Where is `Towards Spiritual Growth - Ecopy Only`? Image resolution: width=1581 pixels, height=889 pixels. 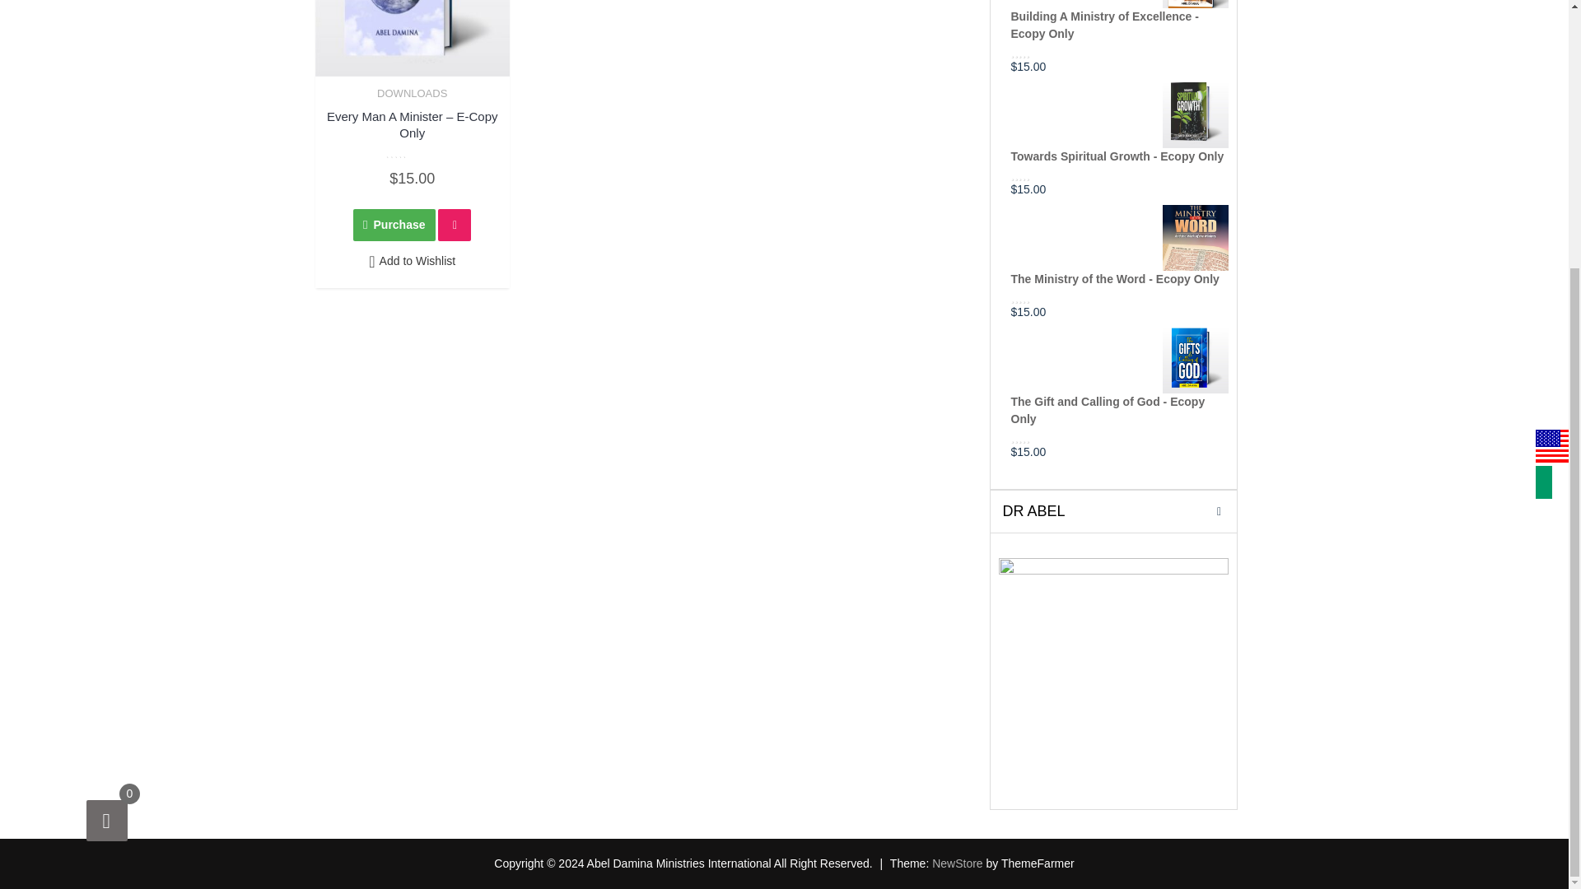 Towards Spiritual Growth - Ecopy Only is located at coordinates (1120, 126).